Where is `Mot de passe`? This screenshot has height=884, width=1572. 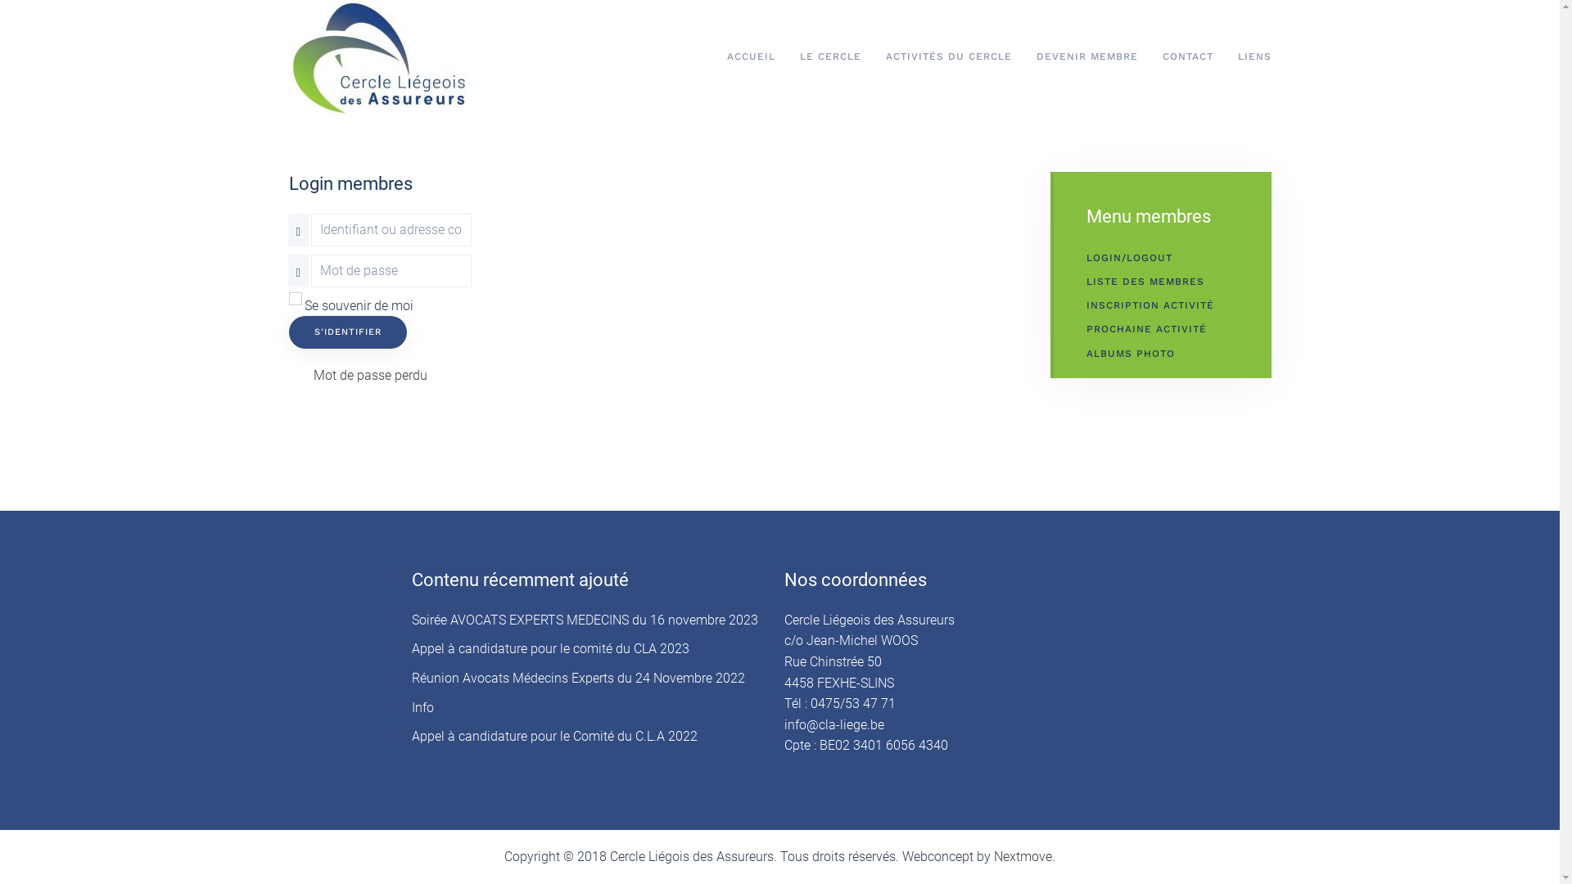 Mot de passe is located at coordinates (298, 273).